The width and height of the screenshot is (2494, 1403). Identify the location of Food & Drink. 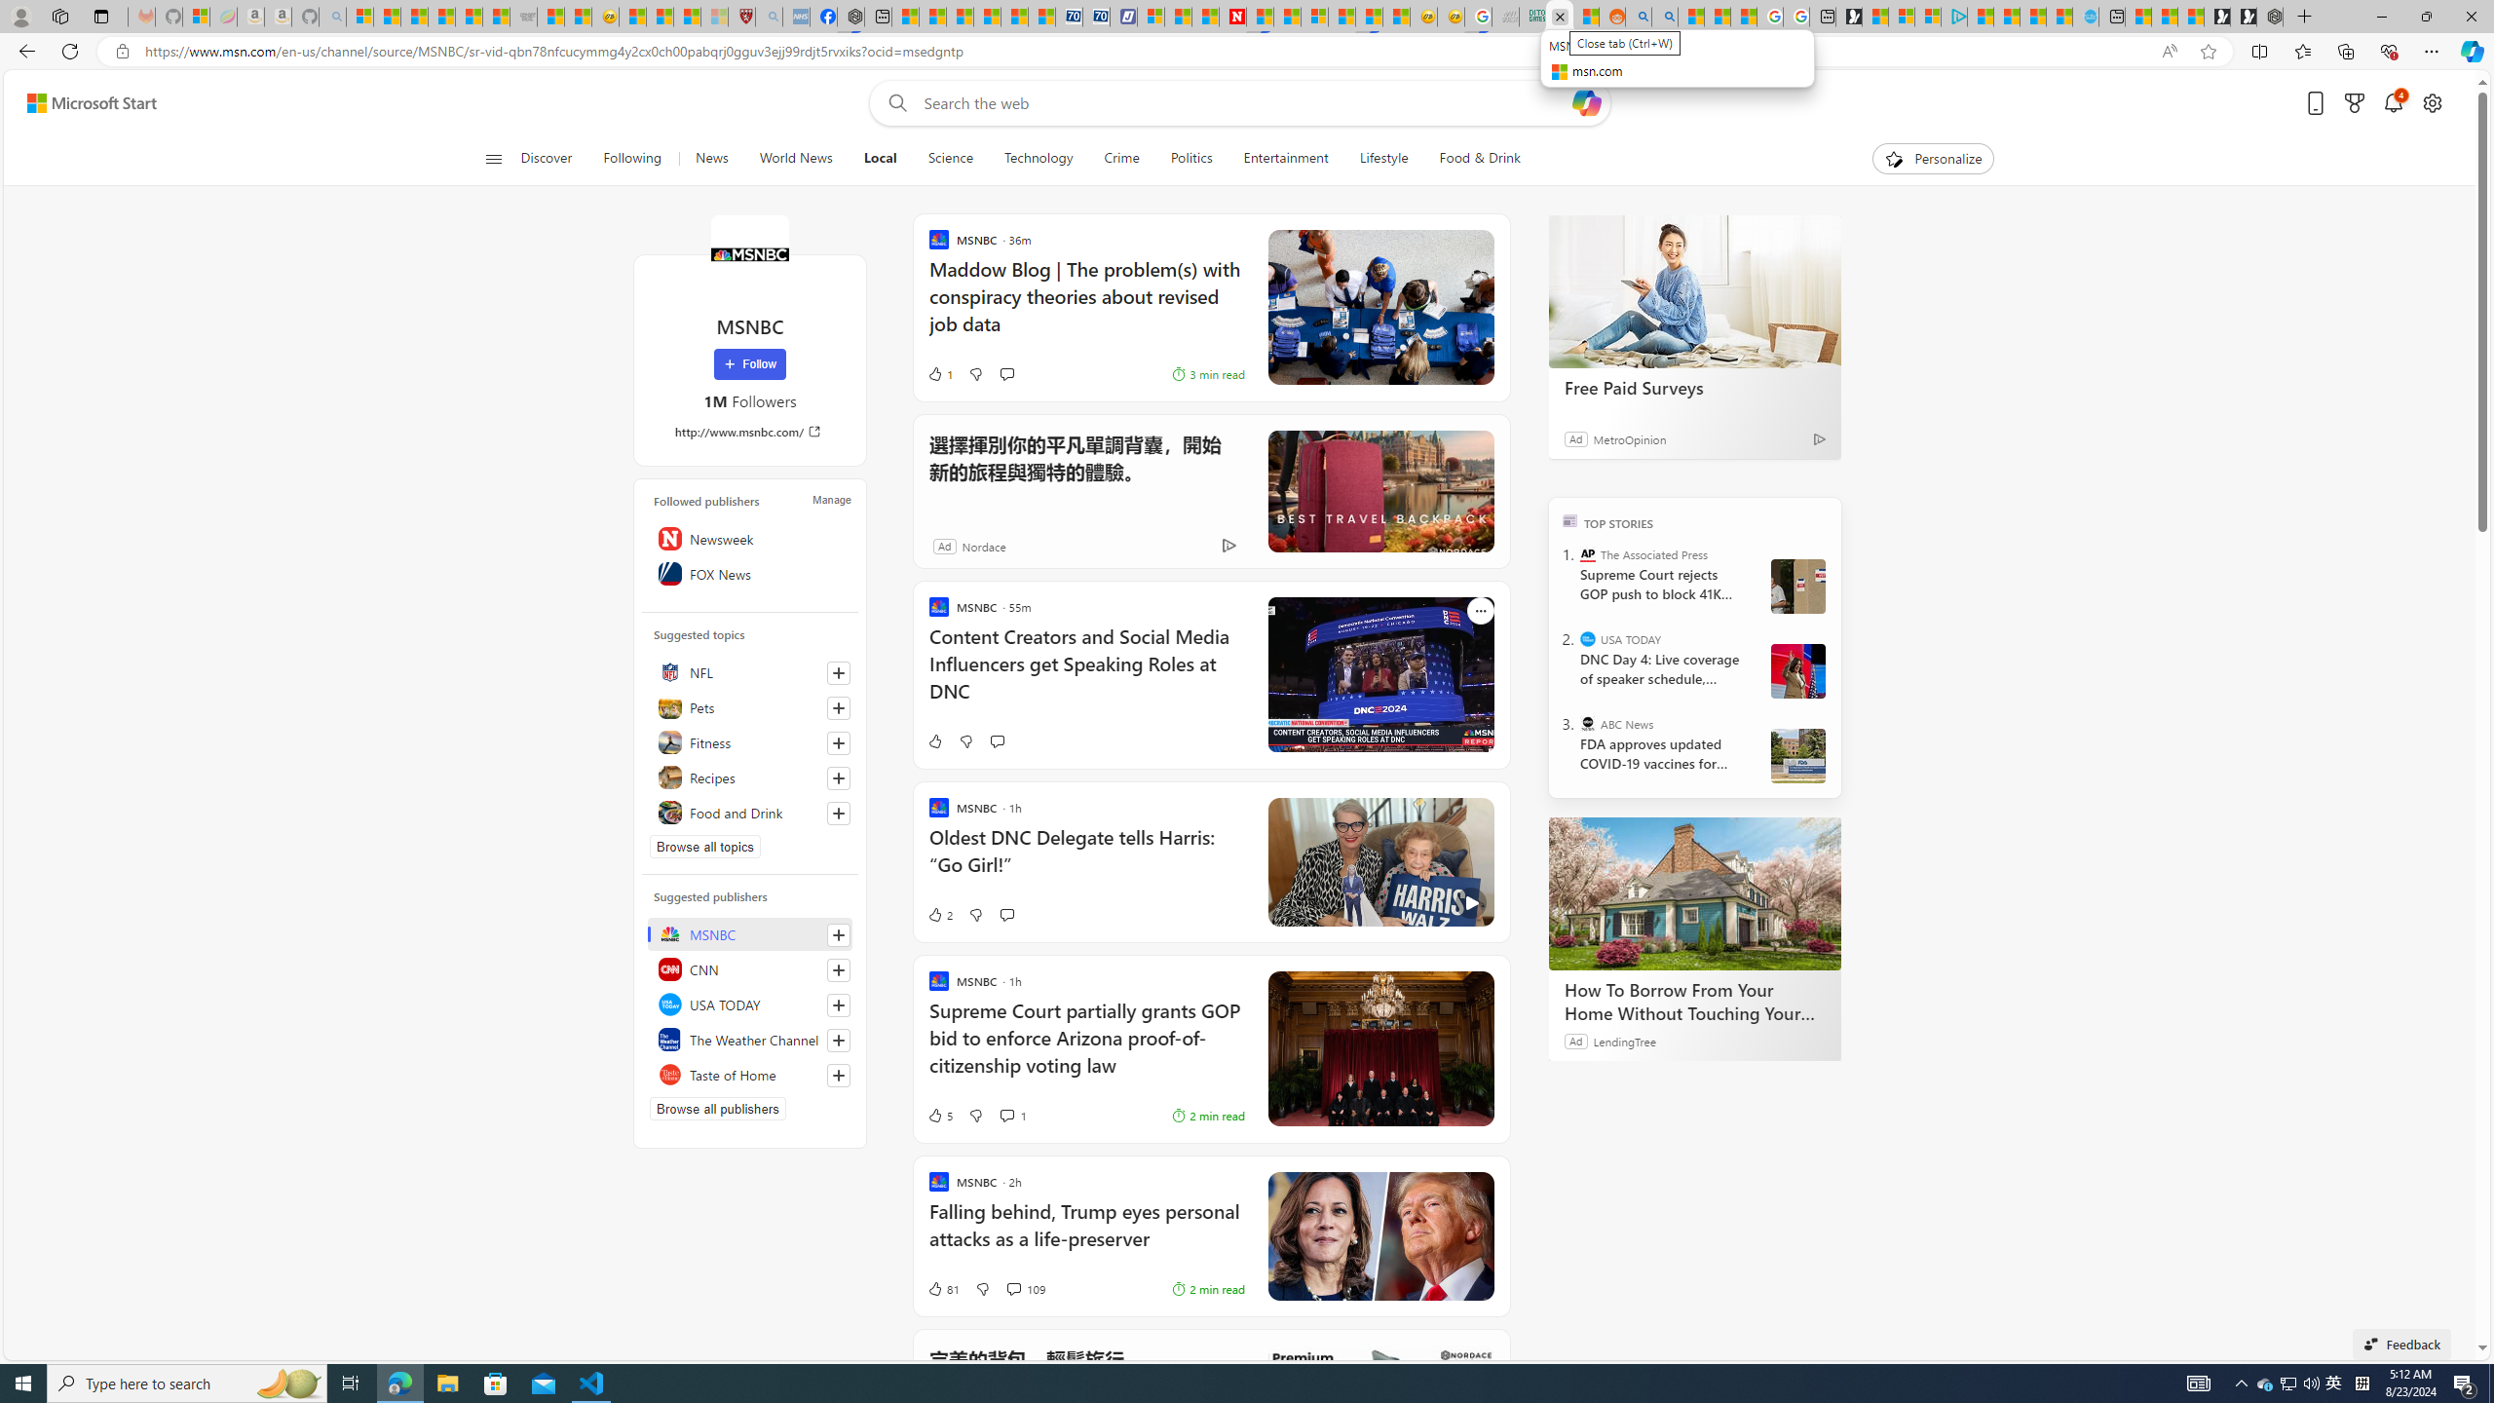
(1480, 159).